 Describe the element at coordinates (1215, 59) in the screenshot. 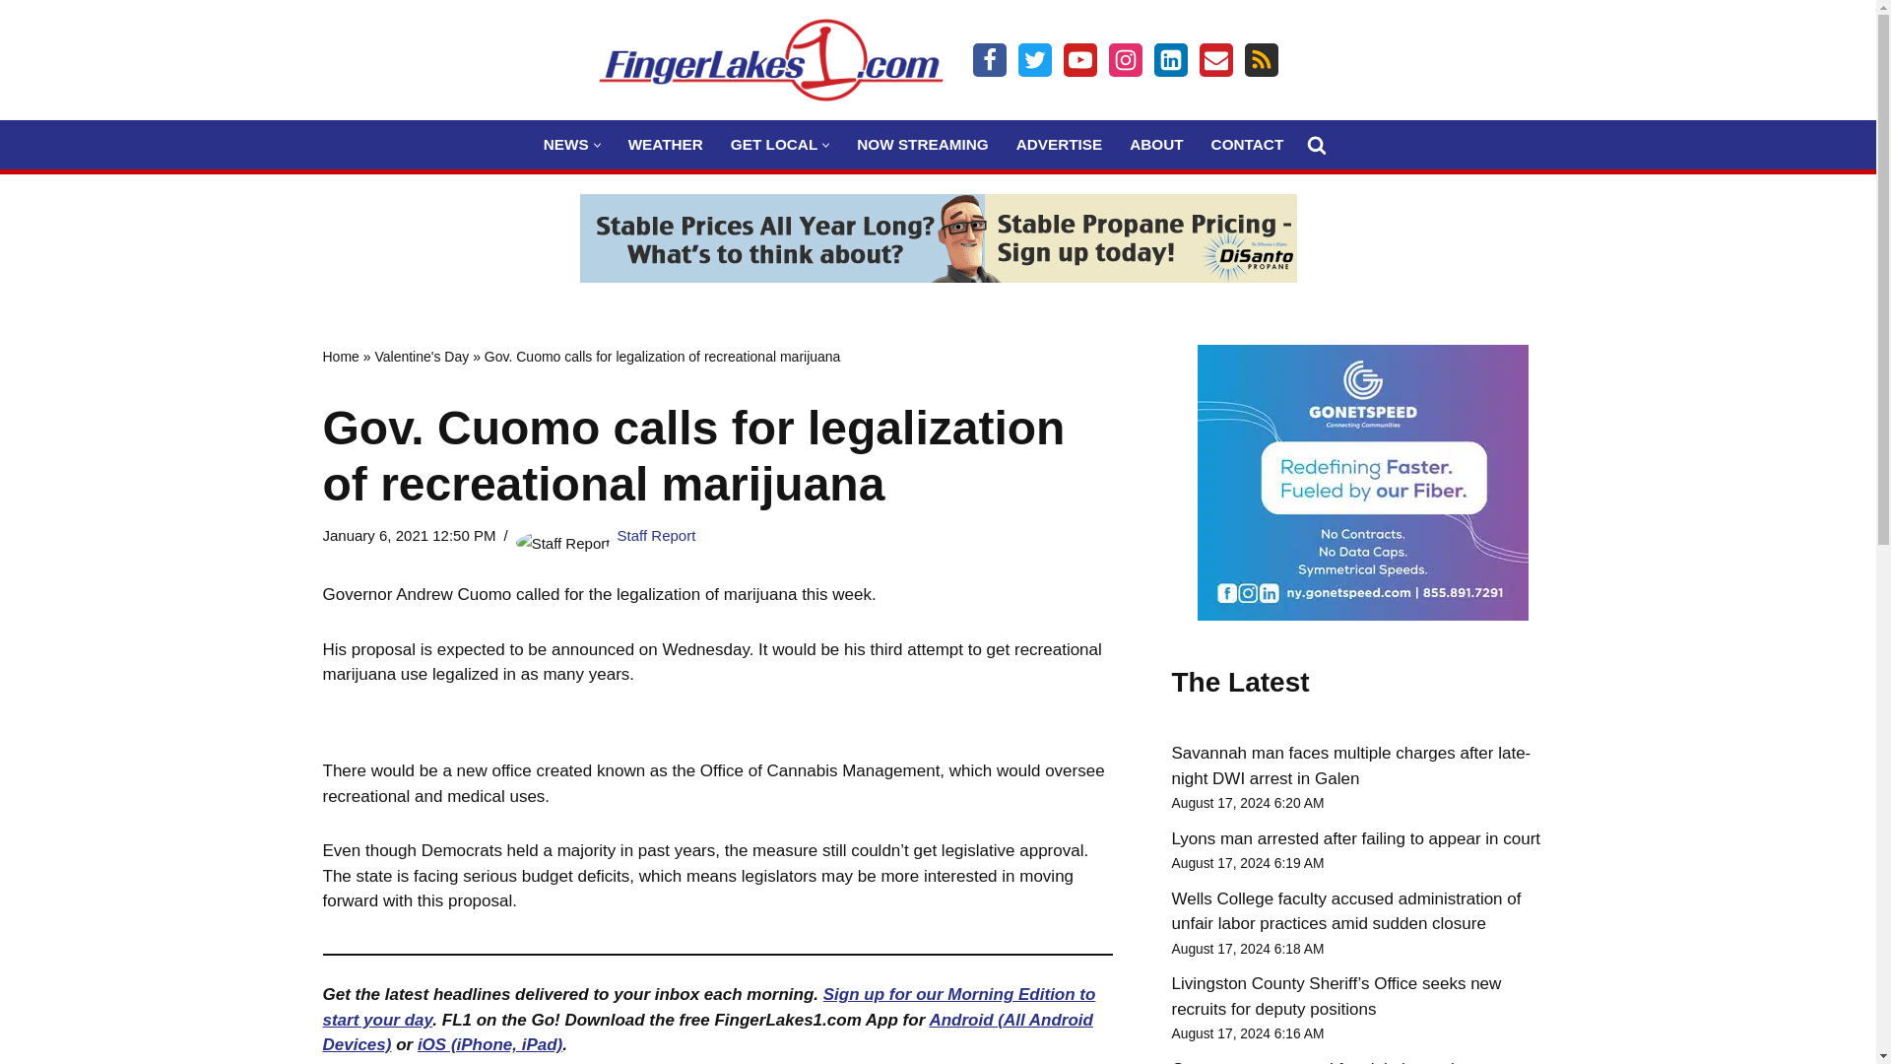

I see `Email Us` at that location.